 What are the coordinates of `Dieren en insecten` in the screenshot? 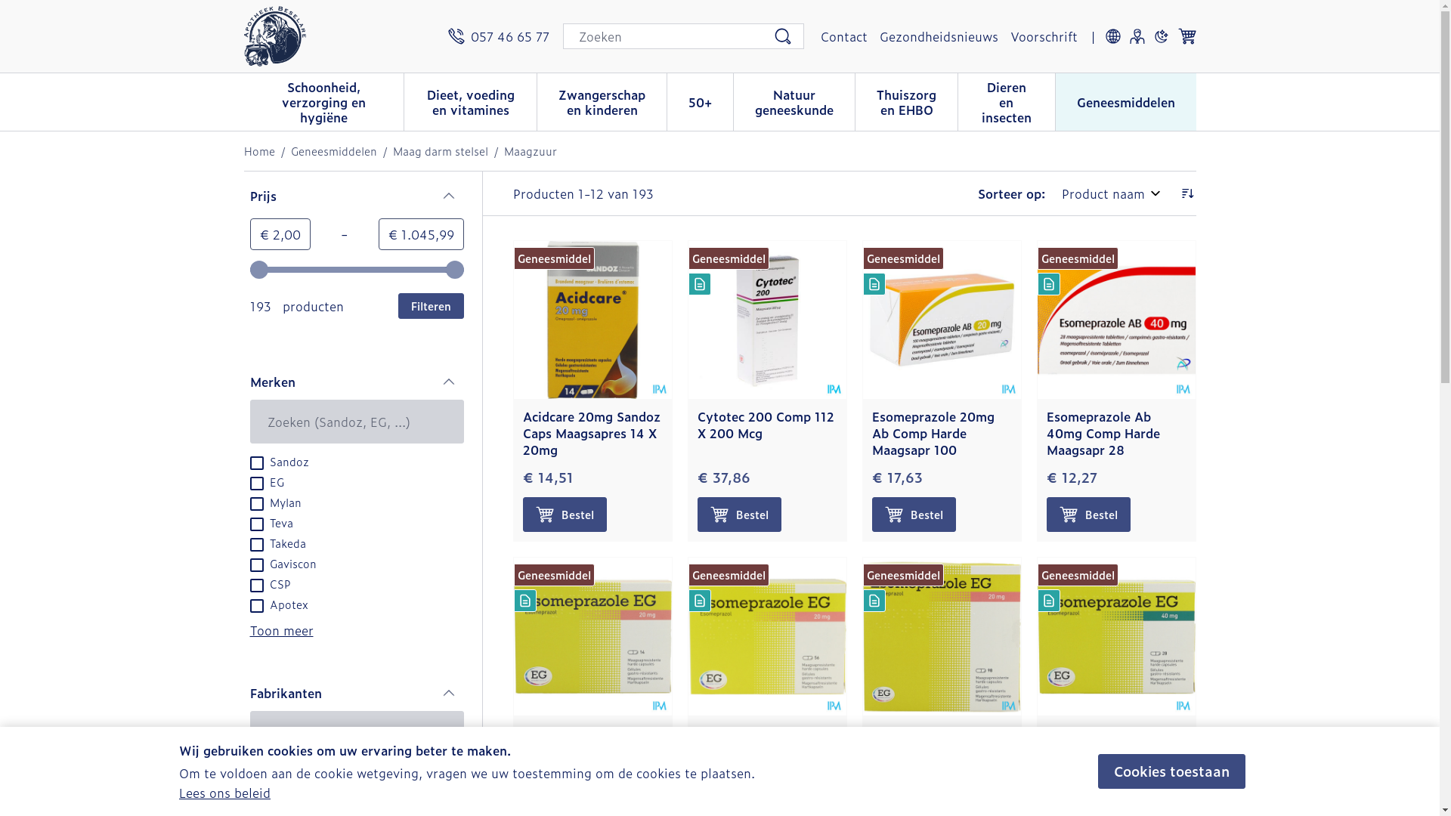 It's located at (1007, 100).